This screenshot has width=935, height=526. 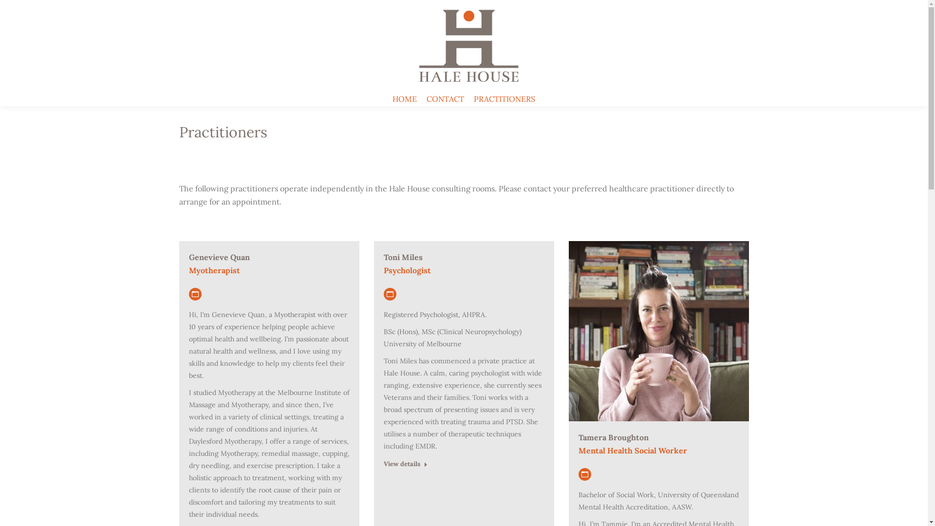 I want to click on Personal blog / website, so click(x=585, y=474).